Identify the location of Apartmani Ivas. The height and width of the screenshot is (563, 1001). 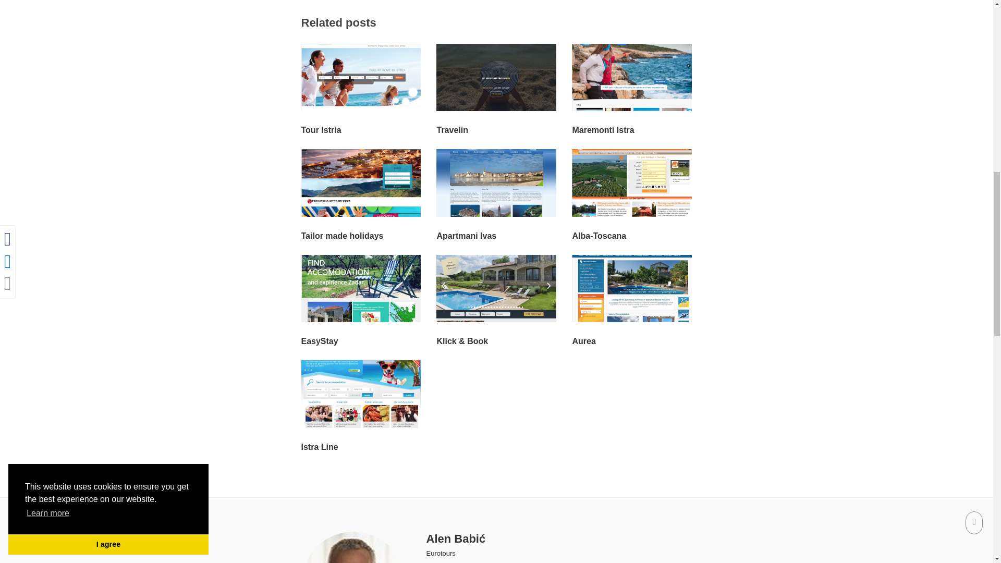
(466, 236).